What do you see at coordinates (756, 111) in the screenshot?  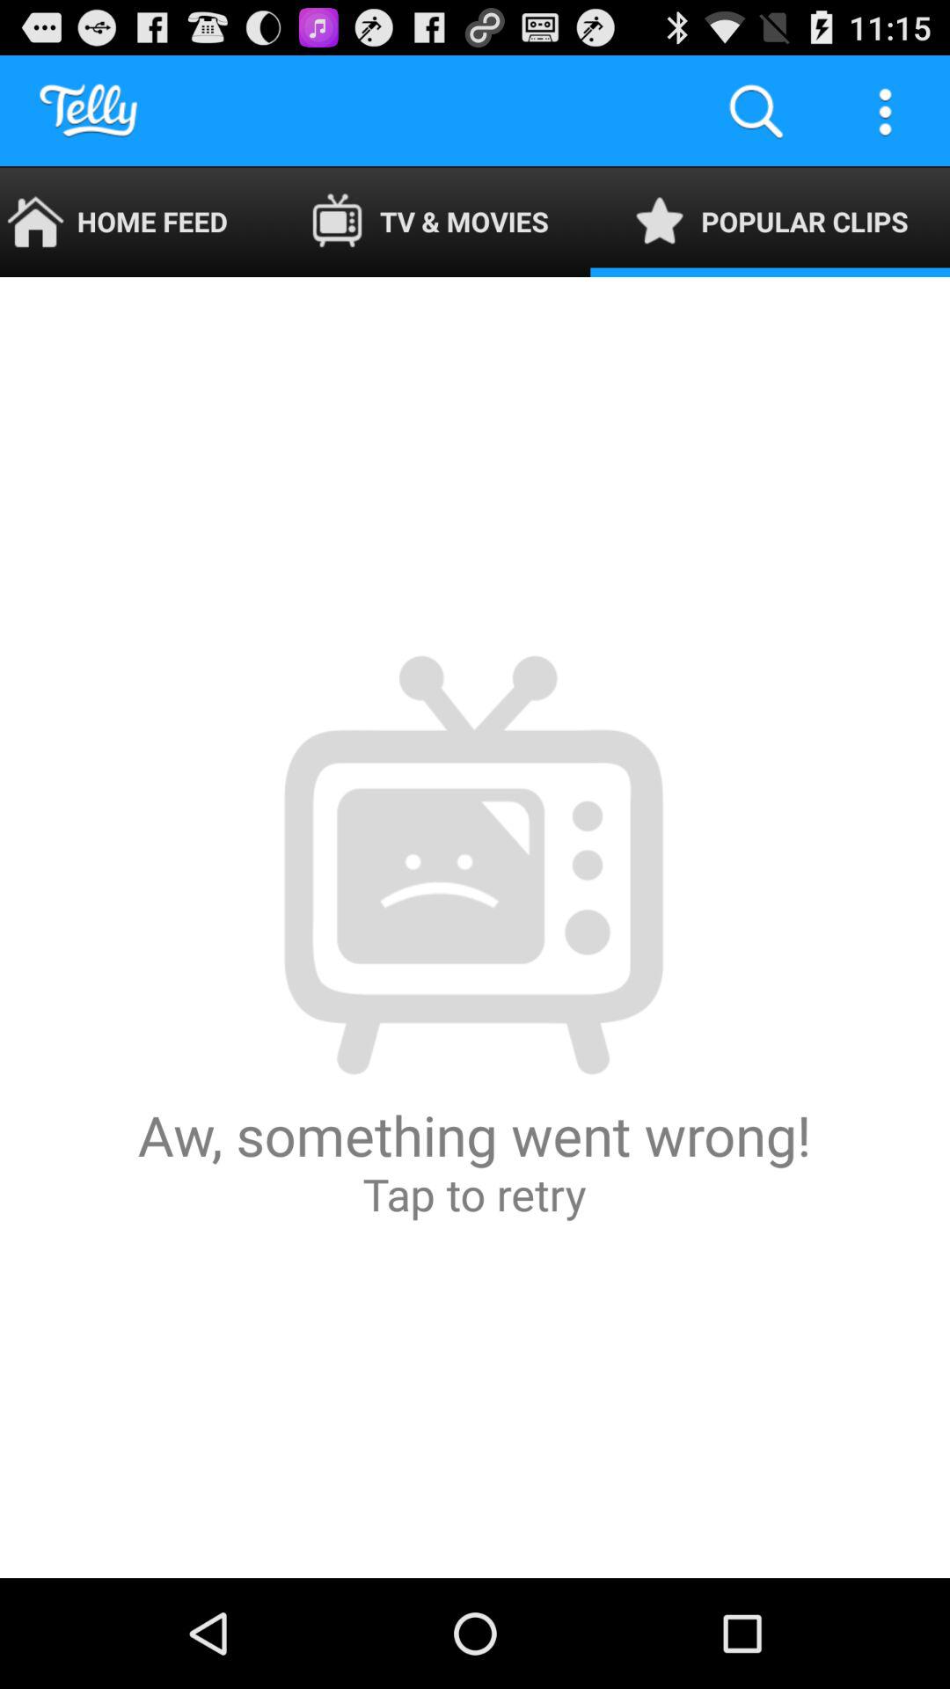 I see `press app to the right of tv & movies icon` at bounding box center [756, 111].